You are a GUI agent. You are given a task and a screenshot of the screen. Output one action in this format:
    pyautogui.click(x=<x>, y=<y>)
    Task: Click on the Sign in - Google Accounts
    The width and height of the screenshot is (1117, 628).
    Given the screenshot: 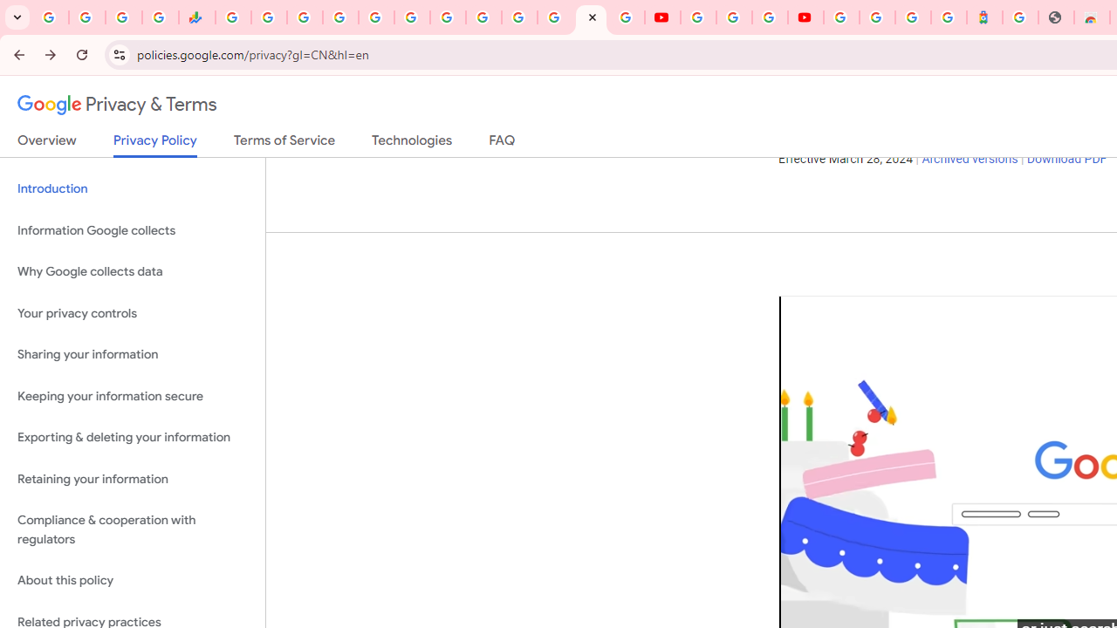 What is the action you would take?
    pyautogui.click(x=841, y=17)
    